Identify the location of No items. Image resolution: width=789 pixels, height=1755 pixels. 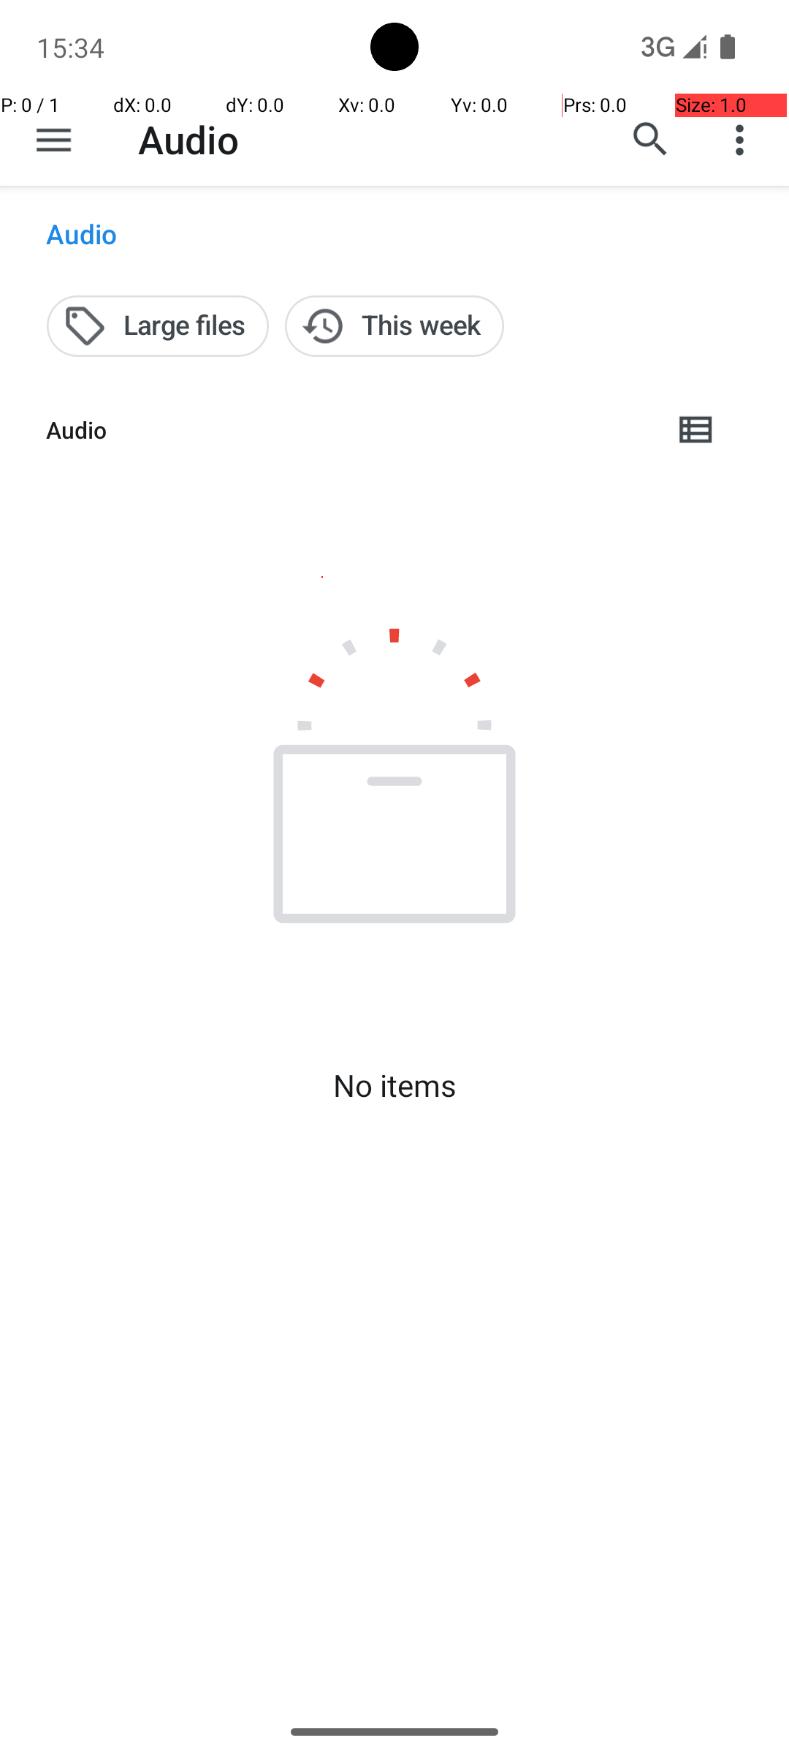
(394, 1085).